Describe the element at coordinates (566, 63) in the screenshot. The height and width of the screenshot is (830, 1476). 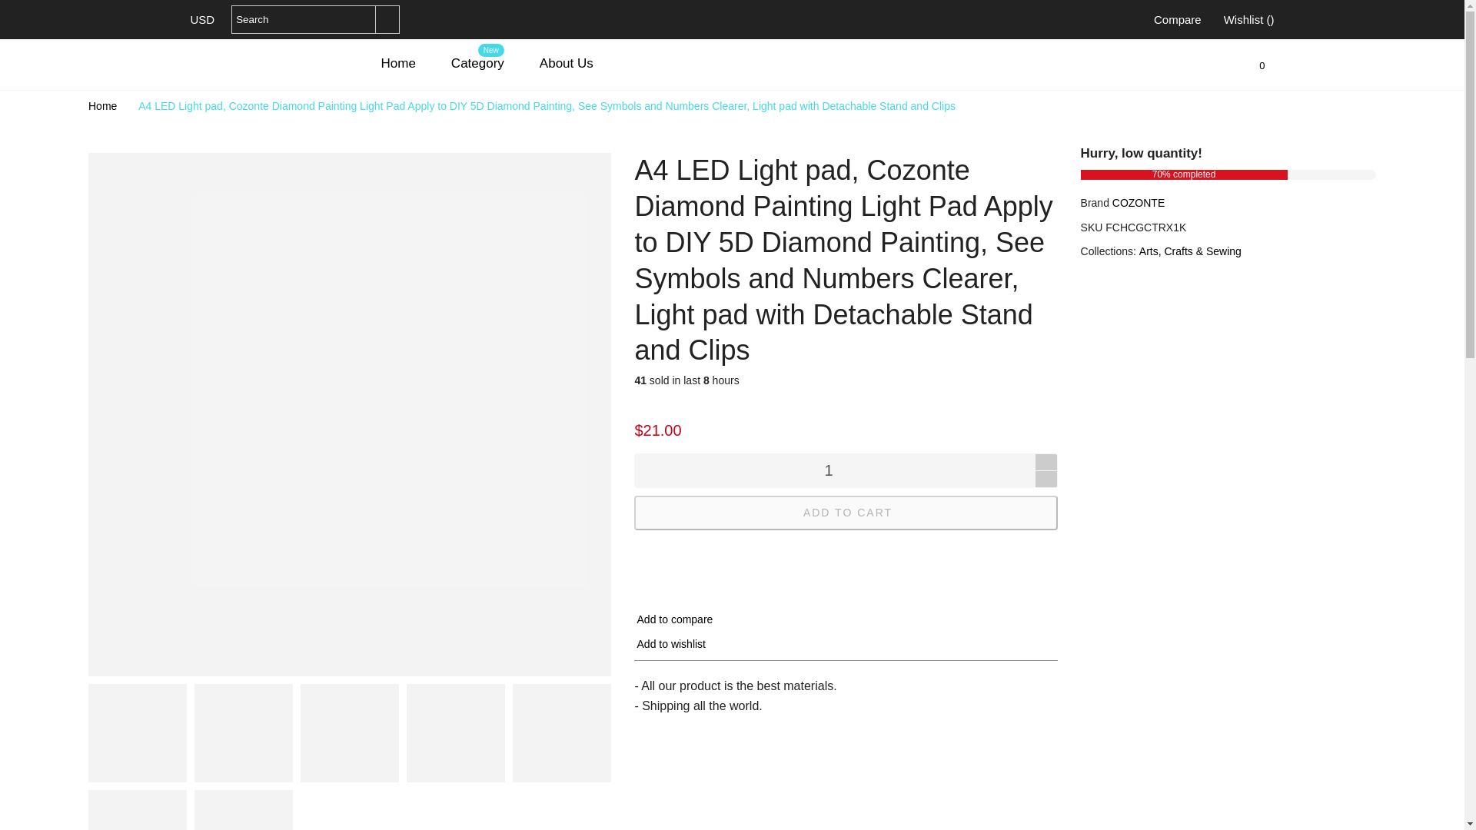
I see `About Us` at that location.